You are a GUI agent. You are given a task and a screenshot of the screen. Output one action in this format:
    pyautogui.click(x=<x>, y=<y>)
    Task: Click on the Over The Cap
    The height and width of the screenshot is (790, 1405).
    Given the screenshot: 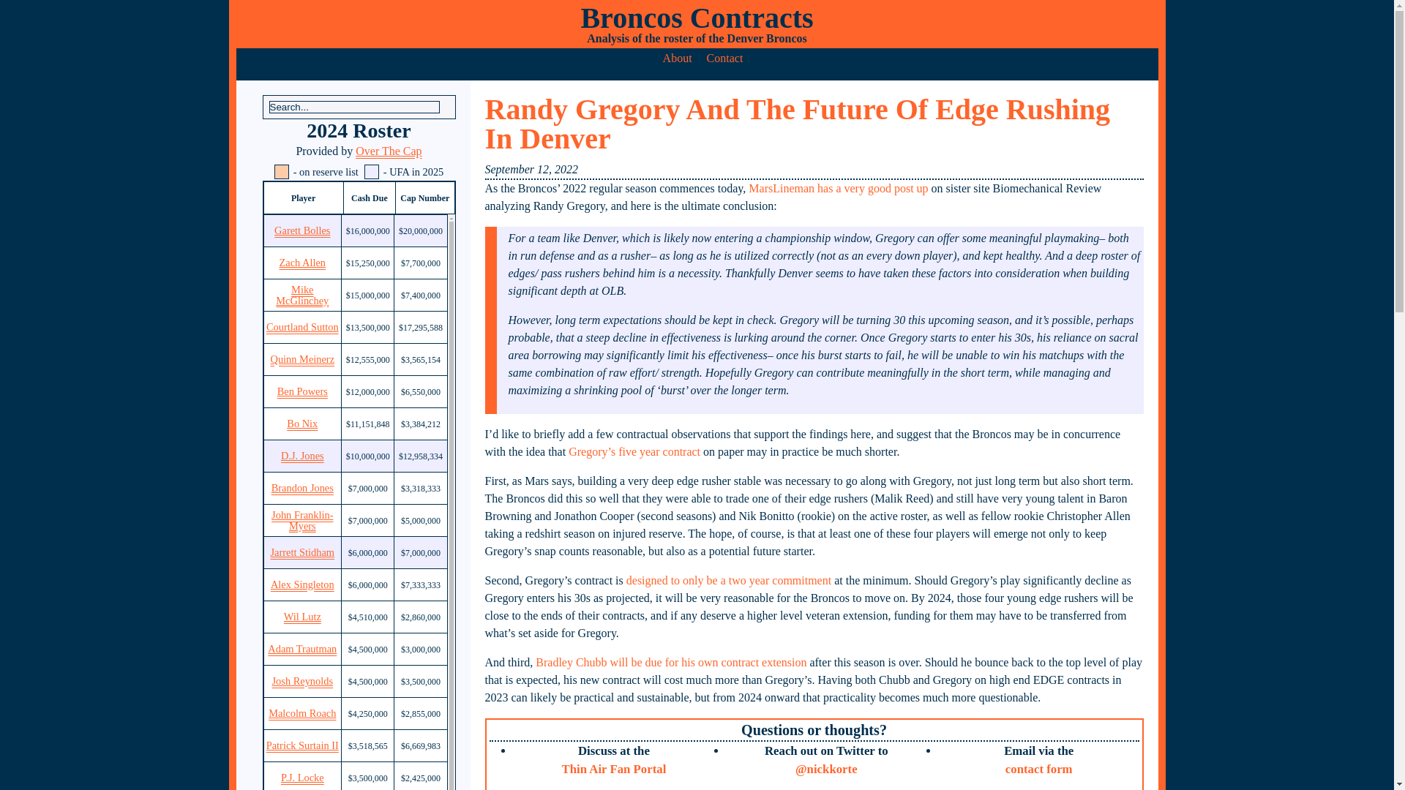 What is the action you would take?
    pyautogui.click(x=388, y=151)
    